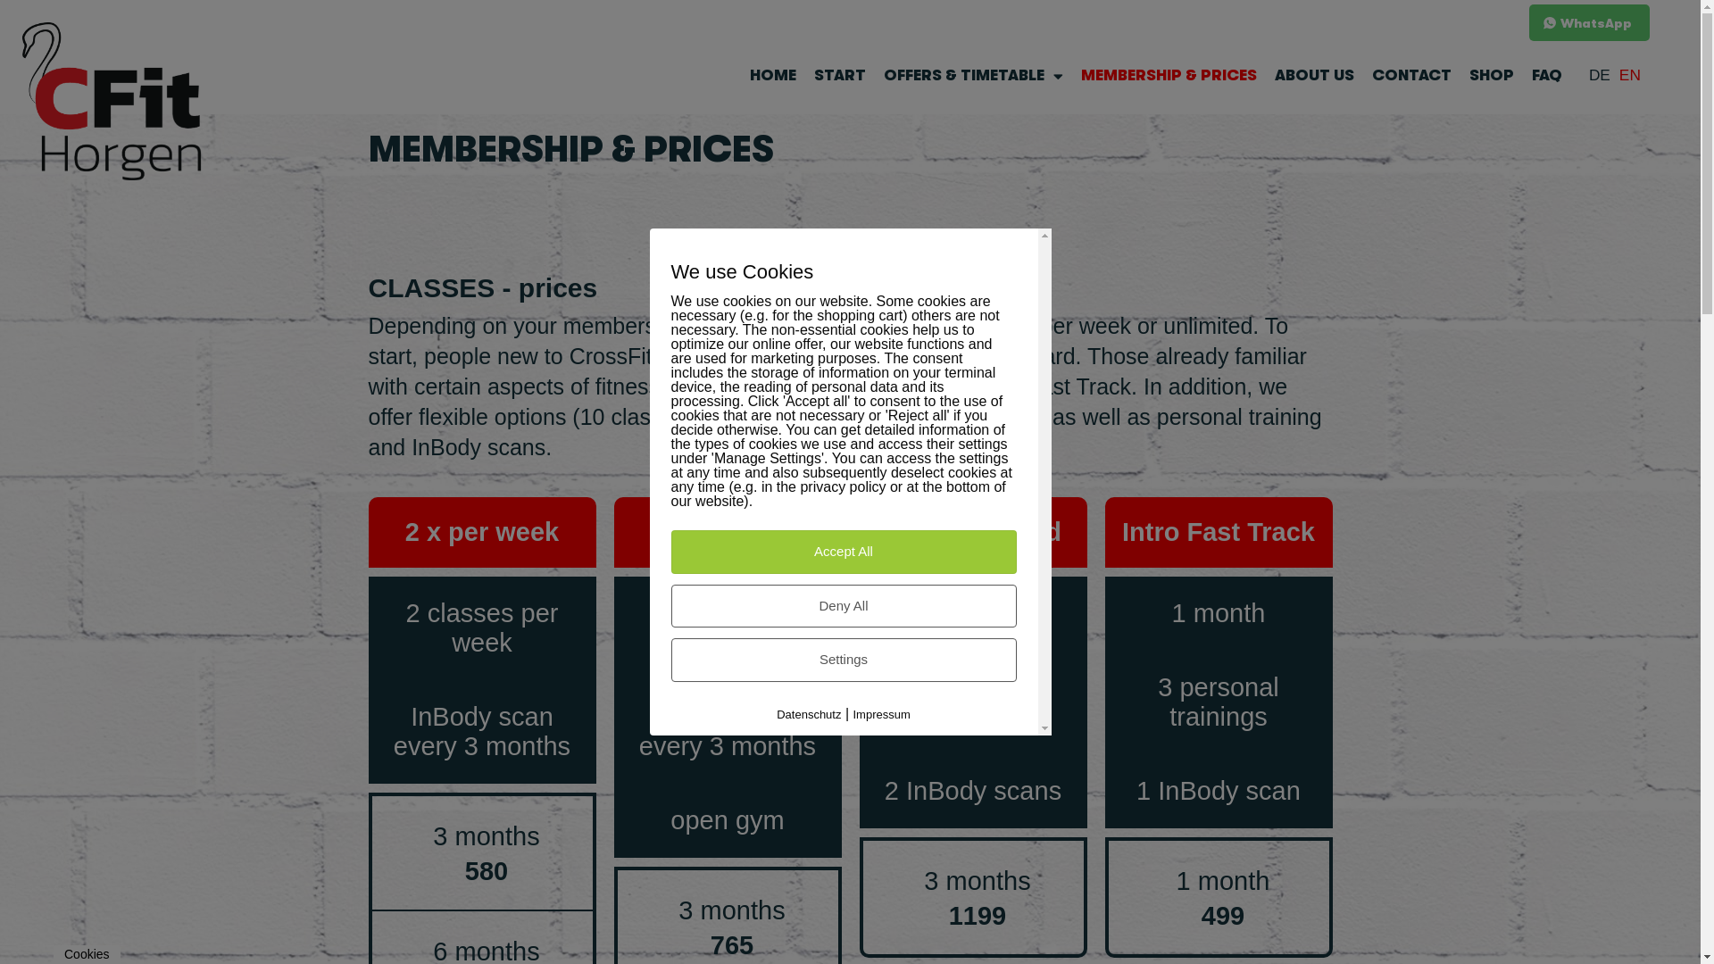 The image size is (1714, 964). Describe the element at coordinates (845, 552) in the screenshot. I see `Accept All` at that location.